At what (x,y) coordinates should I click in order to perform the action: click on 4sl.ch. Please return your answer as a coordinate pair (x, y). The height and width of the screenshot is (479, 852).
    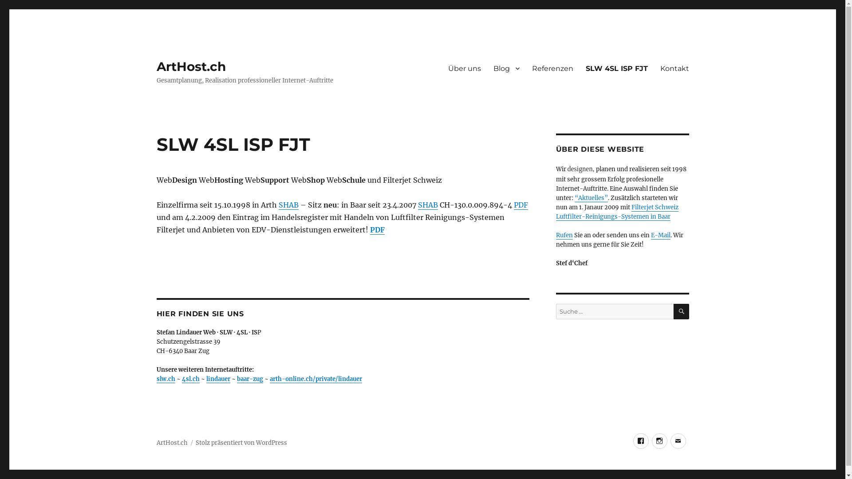
    Looking at the image, I should click on (191, 379).